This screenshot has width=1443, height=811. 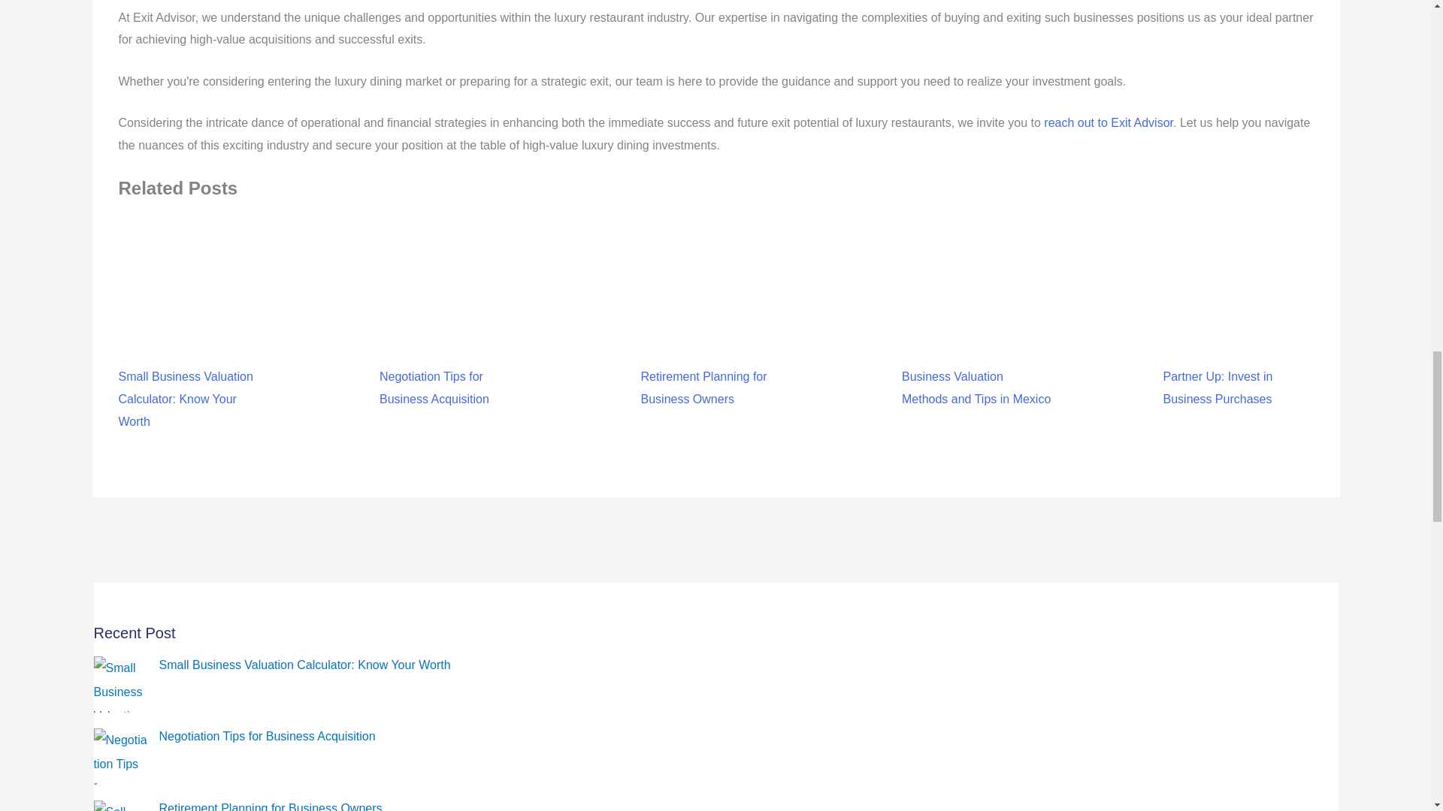 What do you see at coordinates (304, 665) in the screenshot?
I see `Small Business Valuation Calculator: Know Your Worth` at bounding box center [304, 665].